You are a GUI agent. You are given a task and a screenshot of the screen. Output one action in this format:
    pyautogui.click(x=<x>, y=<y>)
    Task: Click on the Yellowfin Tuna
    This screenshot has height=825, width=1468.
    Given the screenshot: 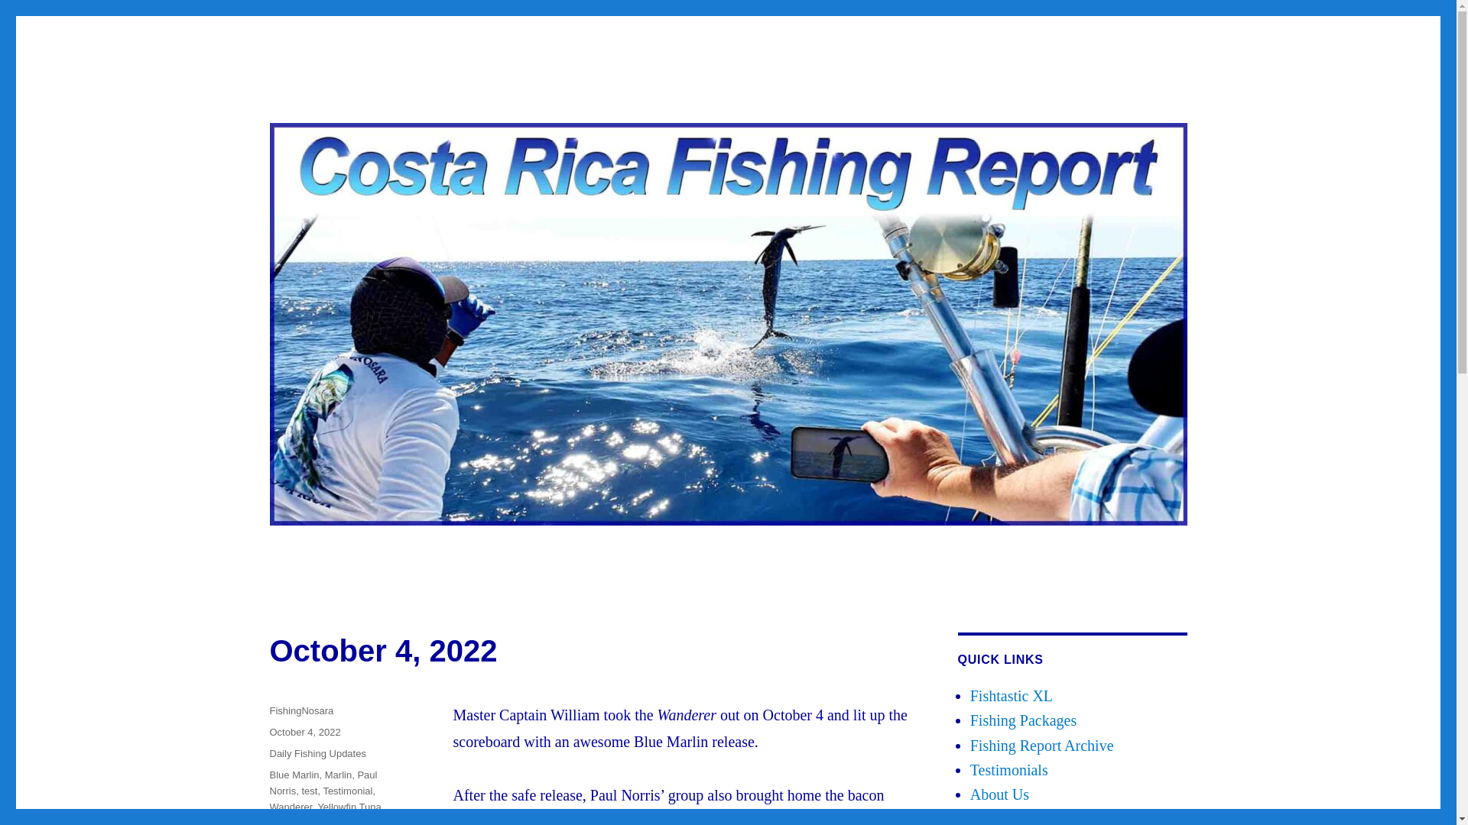 What is the action you would take?
    pyautogui.click(x=349, y=807)
    